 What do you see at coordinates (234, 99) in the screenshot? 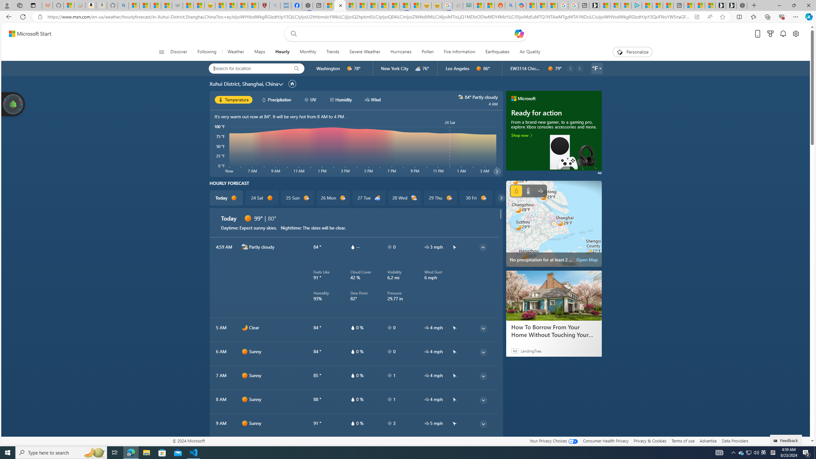
I see `hourlyChart/temperatureBlack Temperature` at bounding box center [234, 99].